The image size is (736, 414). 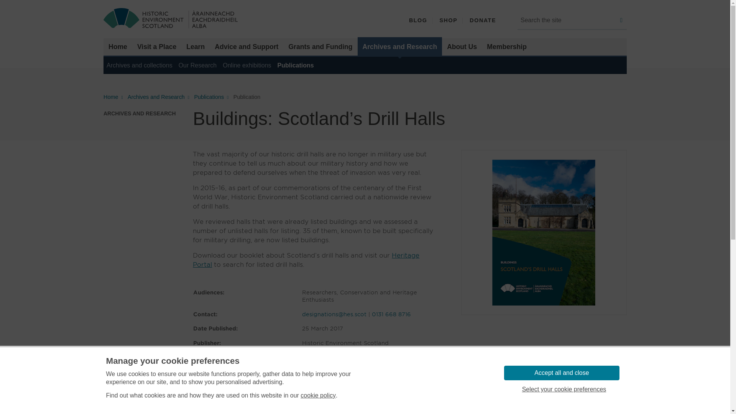 I want to click on Learn, so click(x=195, y=47).